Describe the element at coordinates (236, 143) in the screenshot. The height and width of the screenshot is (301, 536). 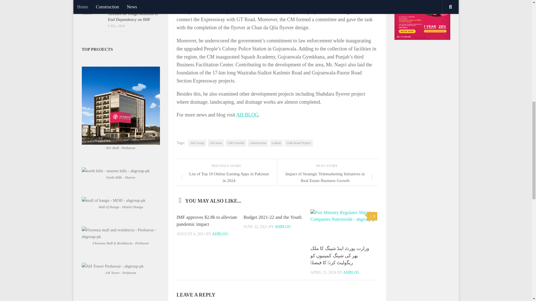
I see `CM Greenlit` at that location.